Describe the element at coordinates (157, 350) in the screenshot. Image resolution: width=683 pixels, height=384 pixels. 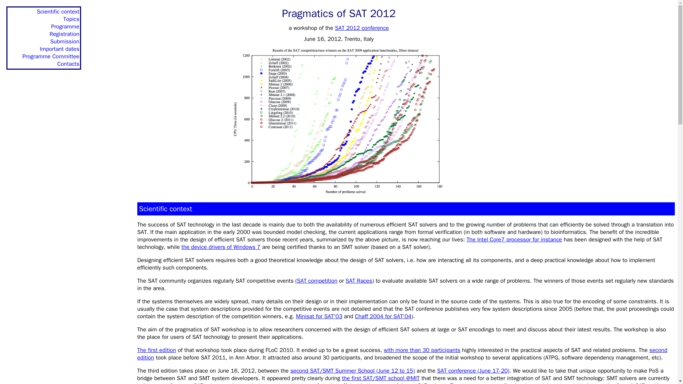
I see `The first edition` at that location.